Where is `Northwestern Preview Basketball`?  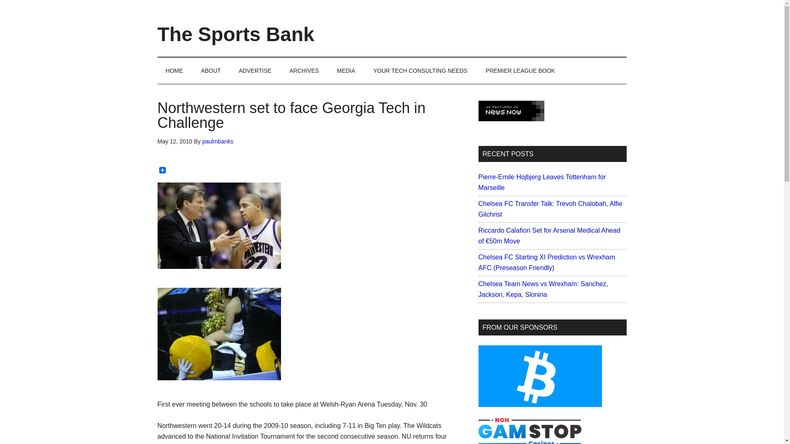 Northwestern Preview Basketball is located at coordinates (219, 225).